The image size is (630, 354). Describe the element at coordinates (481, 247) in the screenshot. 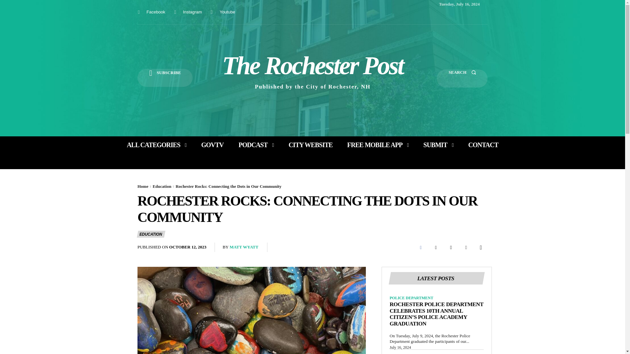

I see `Copy URL` at that location.